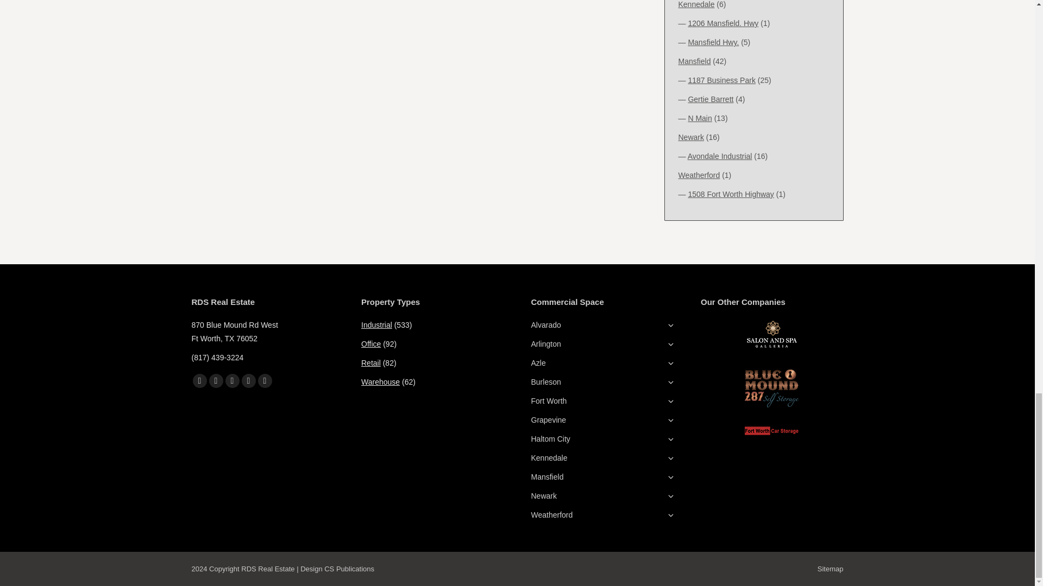 The image size is (1043, 586). Describe the element at coordinates (216, 381) in the screenshot. I see `X page opens in new window` at that location.